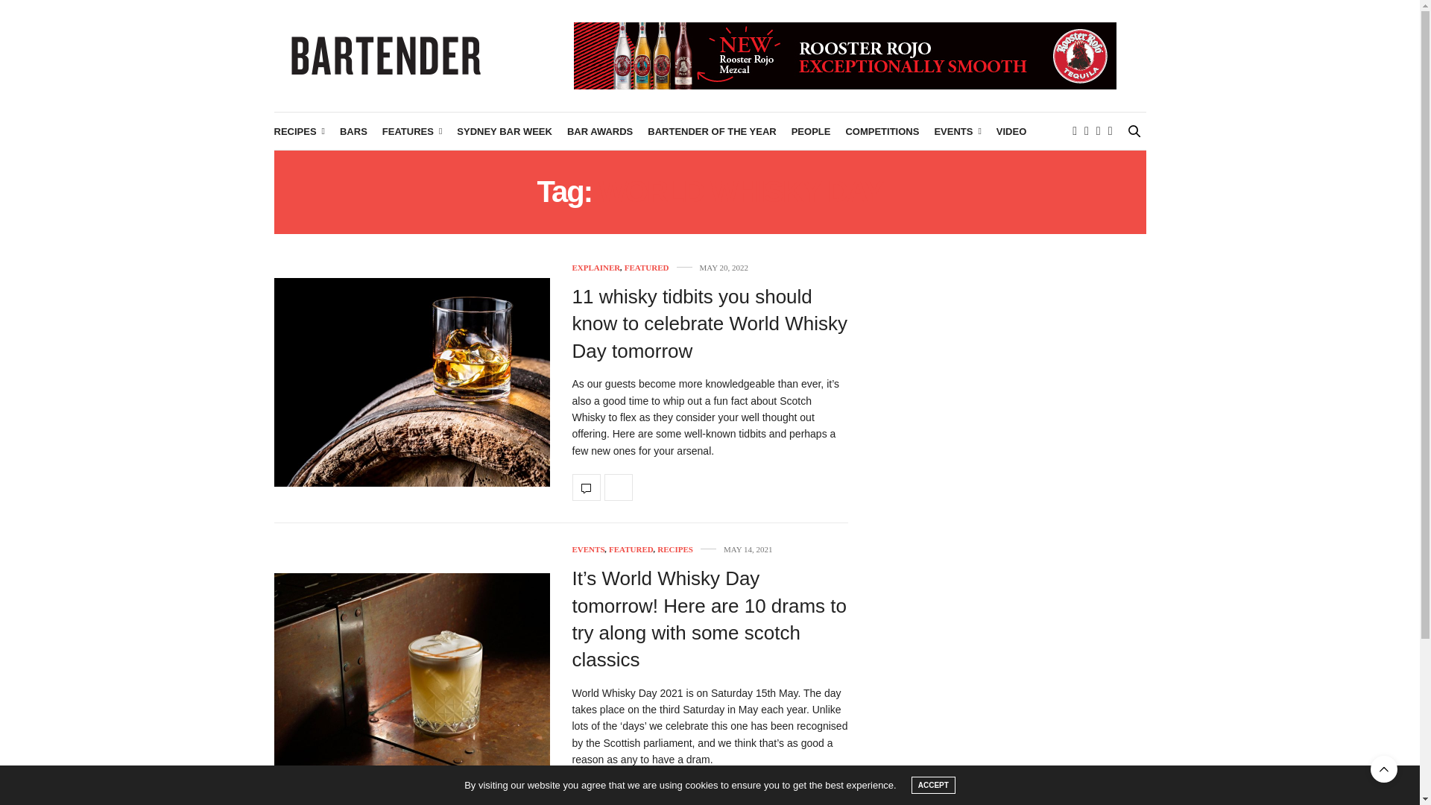 The image size is (1431, 805). Describe the element at coordinates (411, 131) in the screenshot. I see `FEATURES` at that location.